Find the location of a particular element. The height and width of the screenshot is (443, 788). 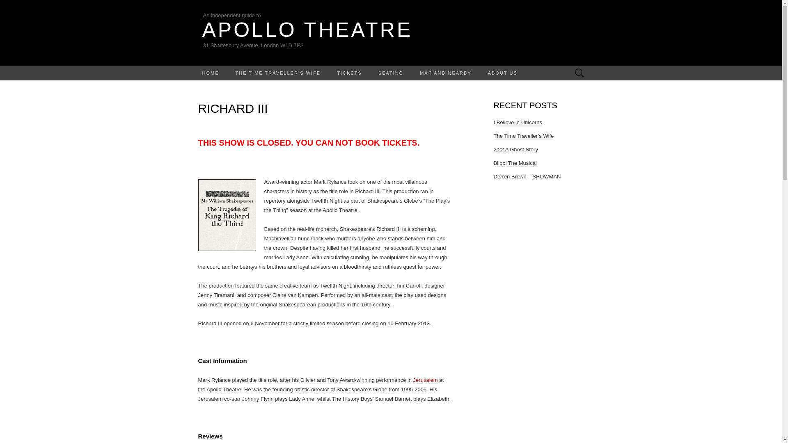

Jerusalem is located at coordinates (425, 380).